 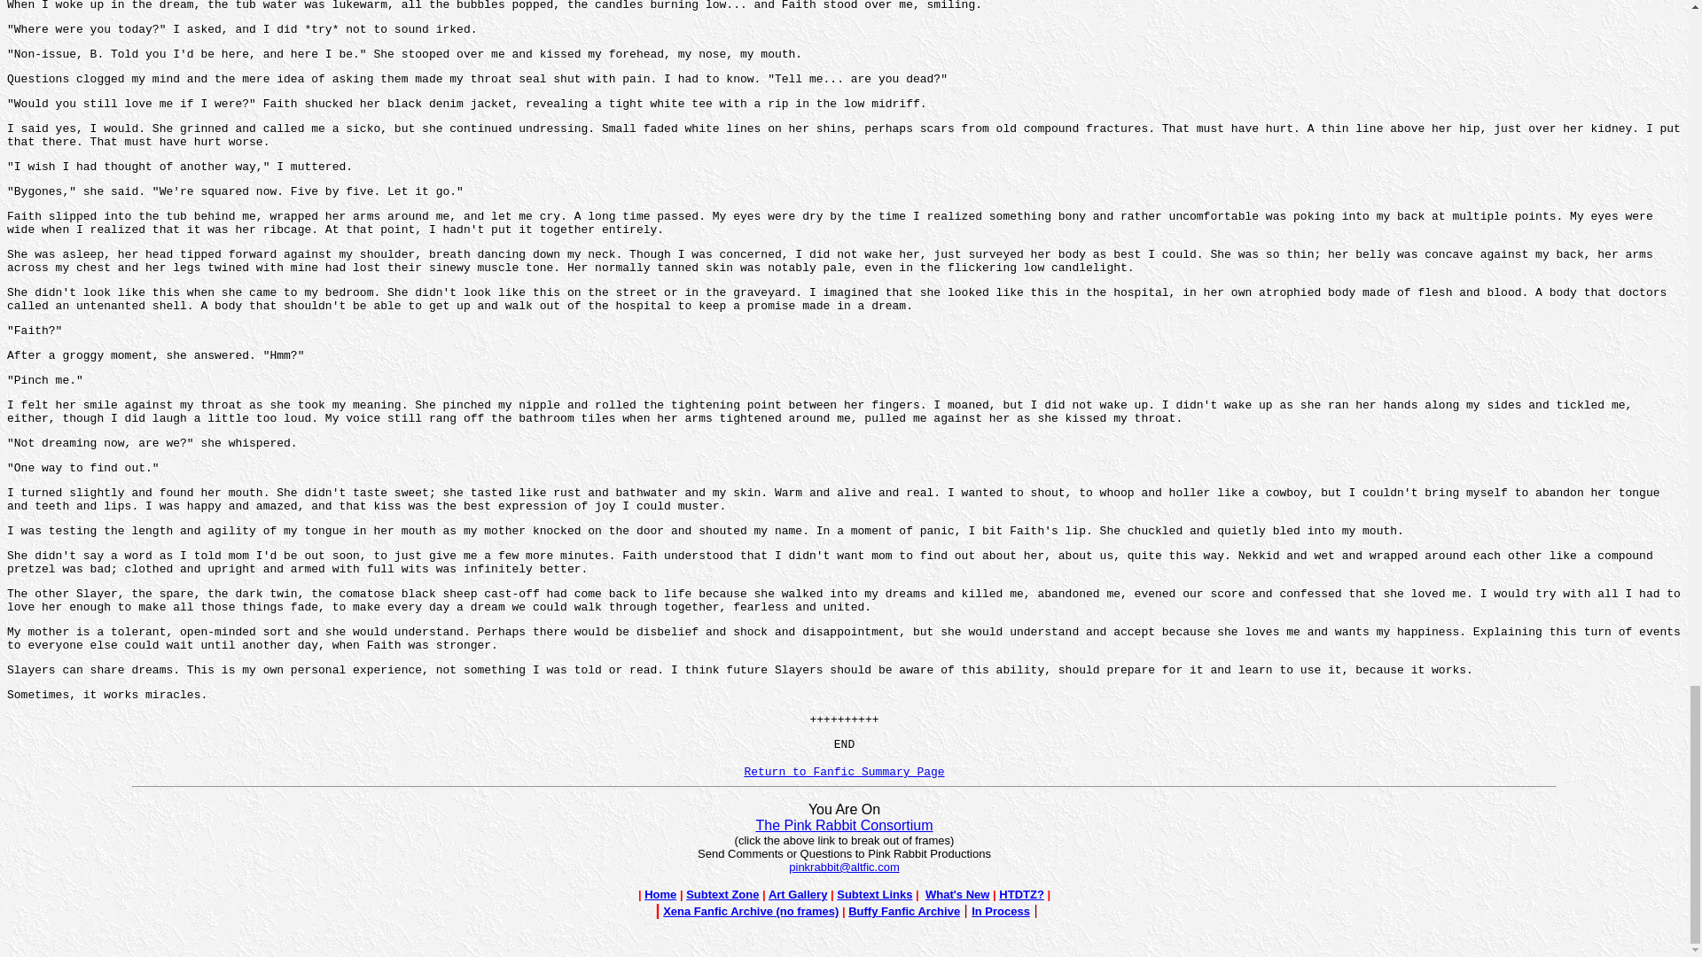 I want to click on Subtext Zone, so click(x=722, y=893).